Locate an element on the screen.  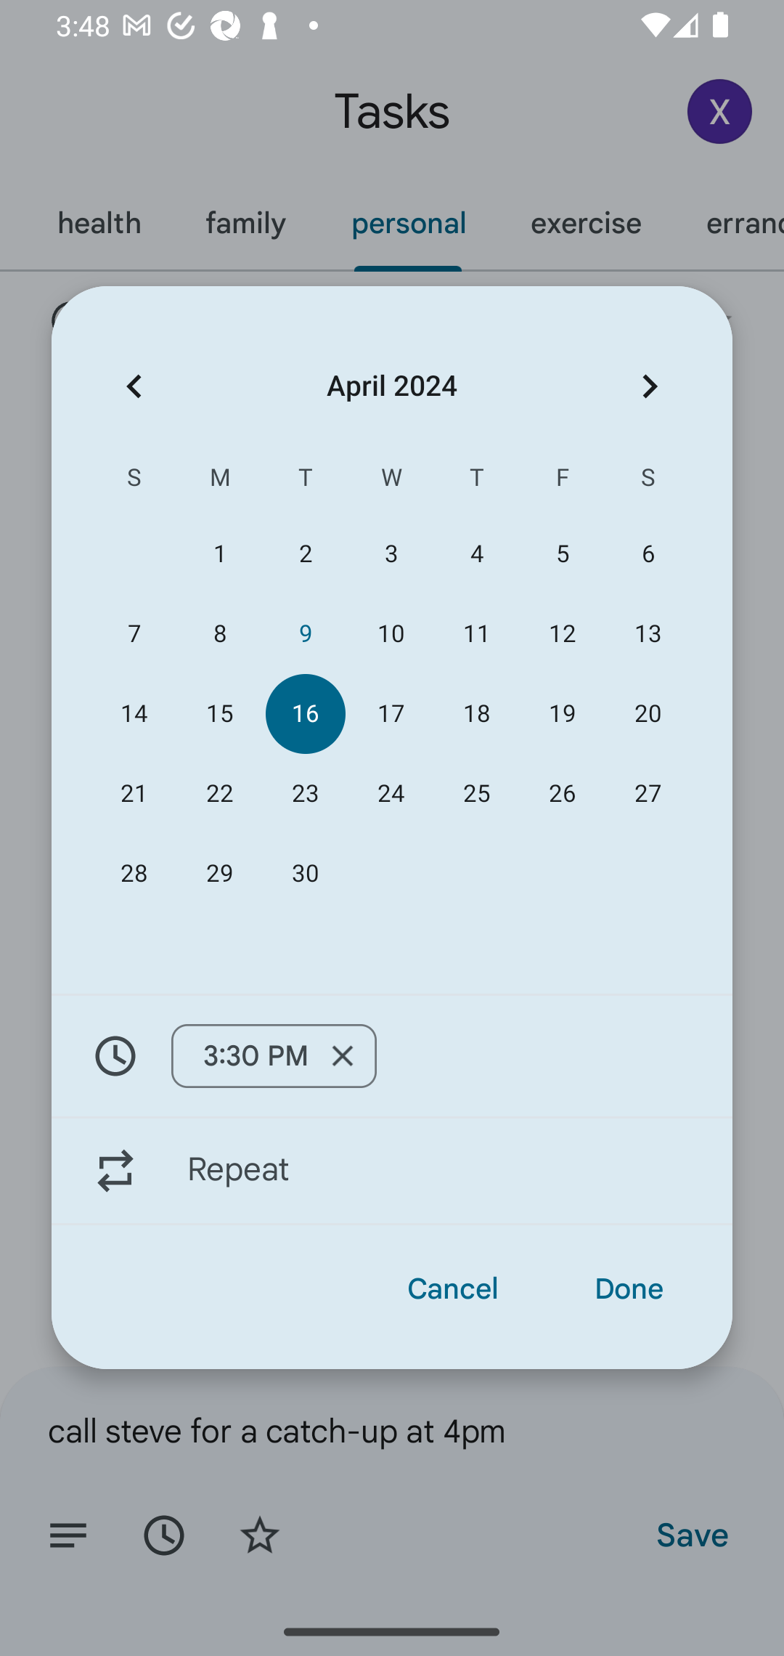
23 23 April 2024 is located at coordinates (305, 794).